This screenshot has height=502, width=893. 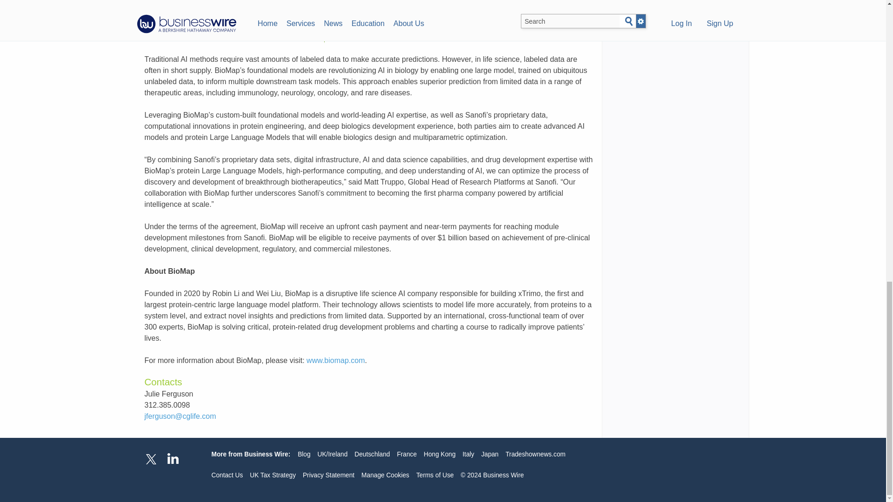 What do you see at coordinates (165, 31) in the screenshot?
I see `Post this` at bounding box center [165, 31].